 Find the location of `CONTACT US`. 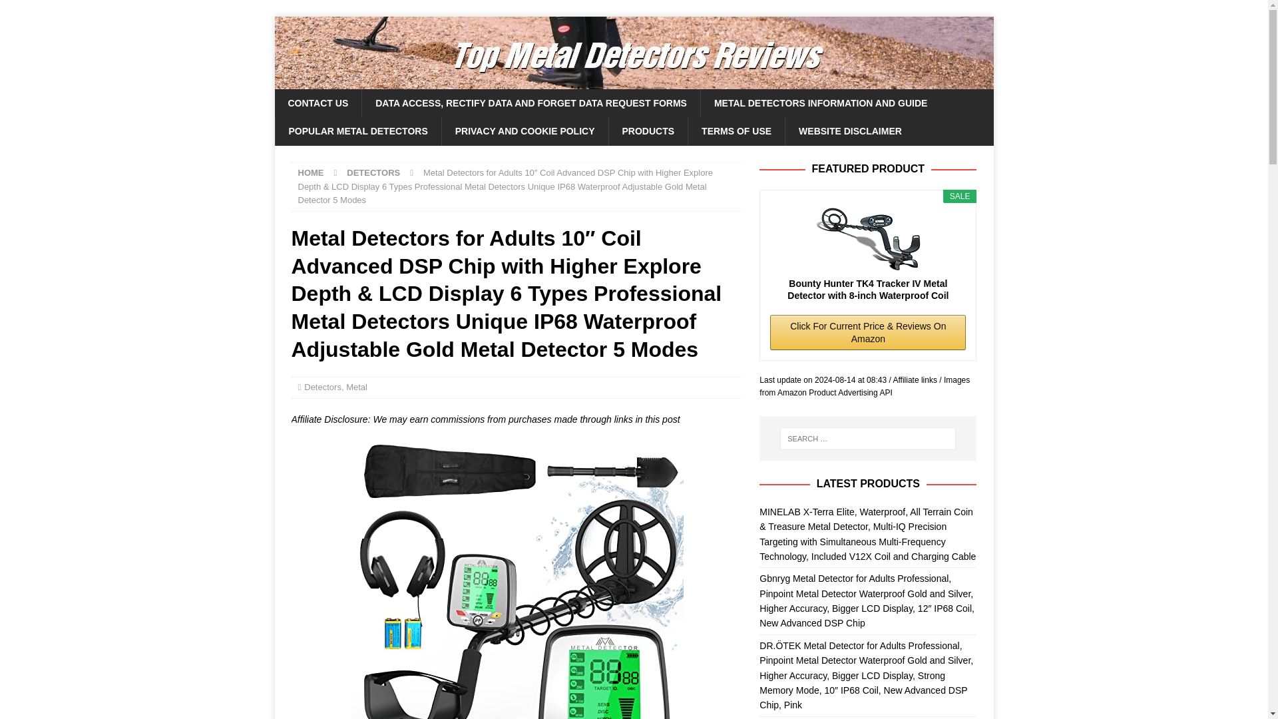

CONTACT US is located at coordinates (318, 103).